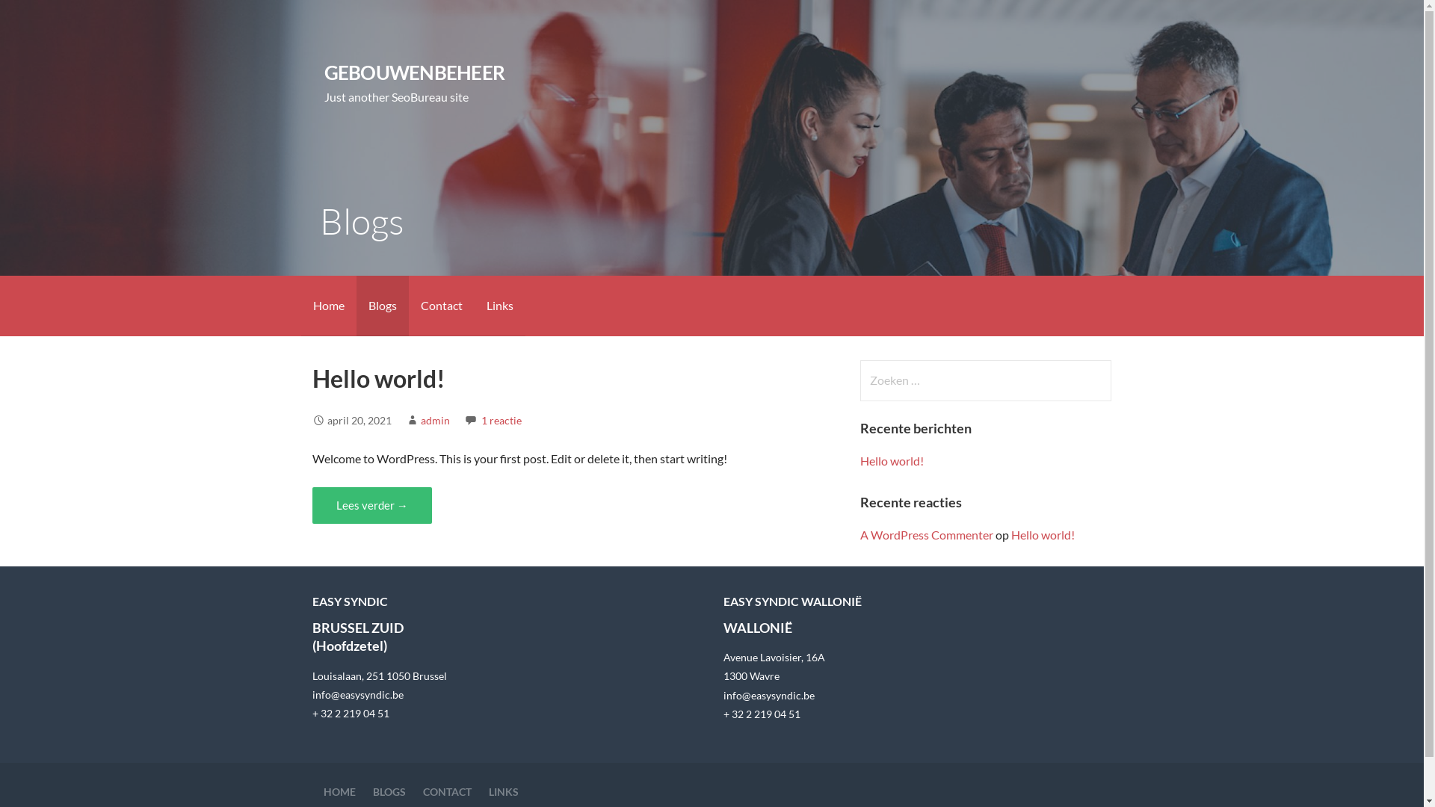 The width and height of the screenshot is (1435, 807). What do you see at coordinates (504, 792) in the screenshot?
I see `LINKS` at bounding box center [504, 792].